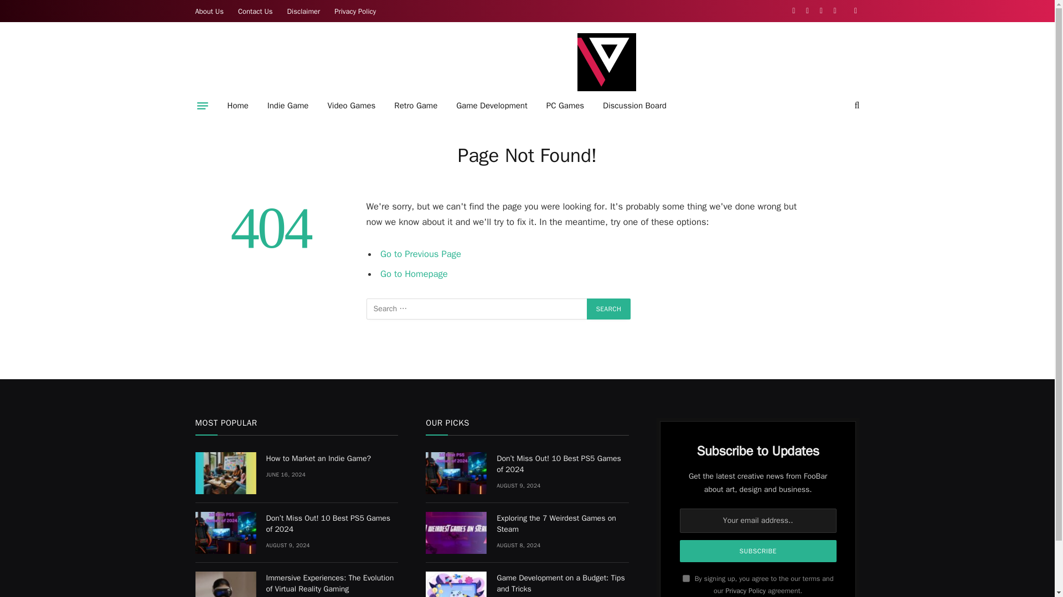  What do you see at coordinates (609, 308) in the screenshot?
I see `Search` at bounding box center [609, 308].